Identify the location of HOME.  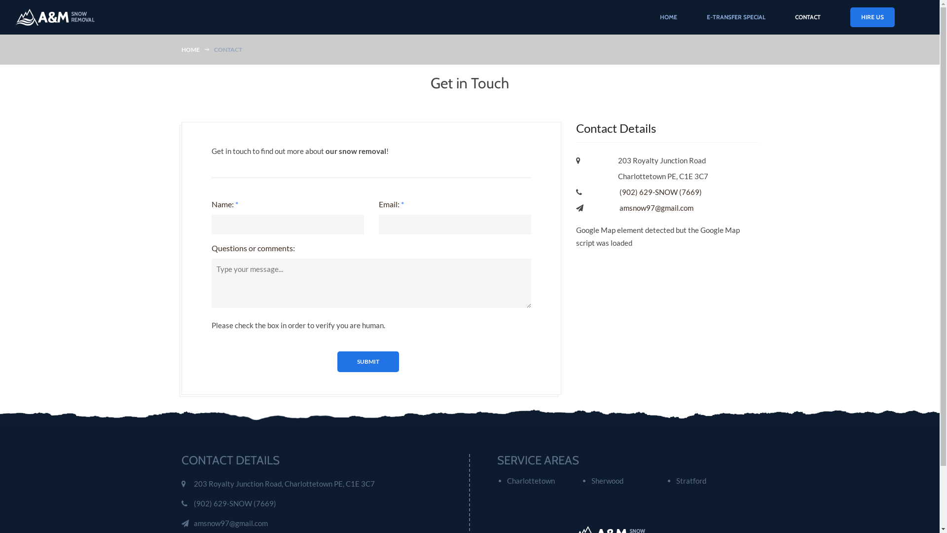
(193, 49).